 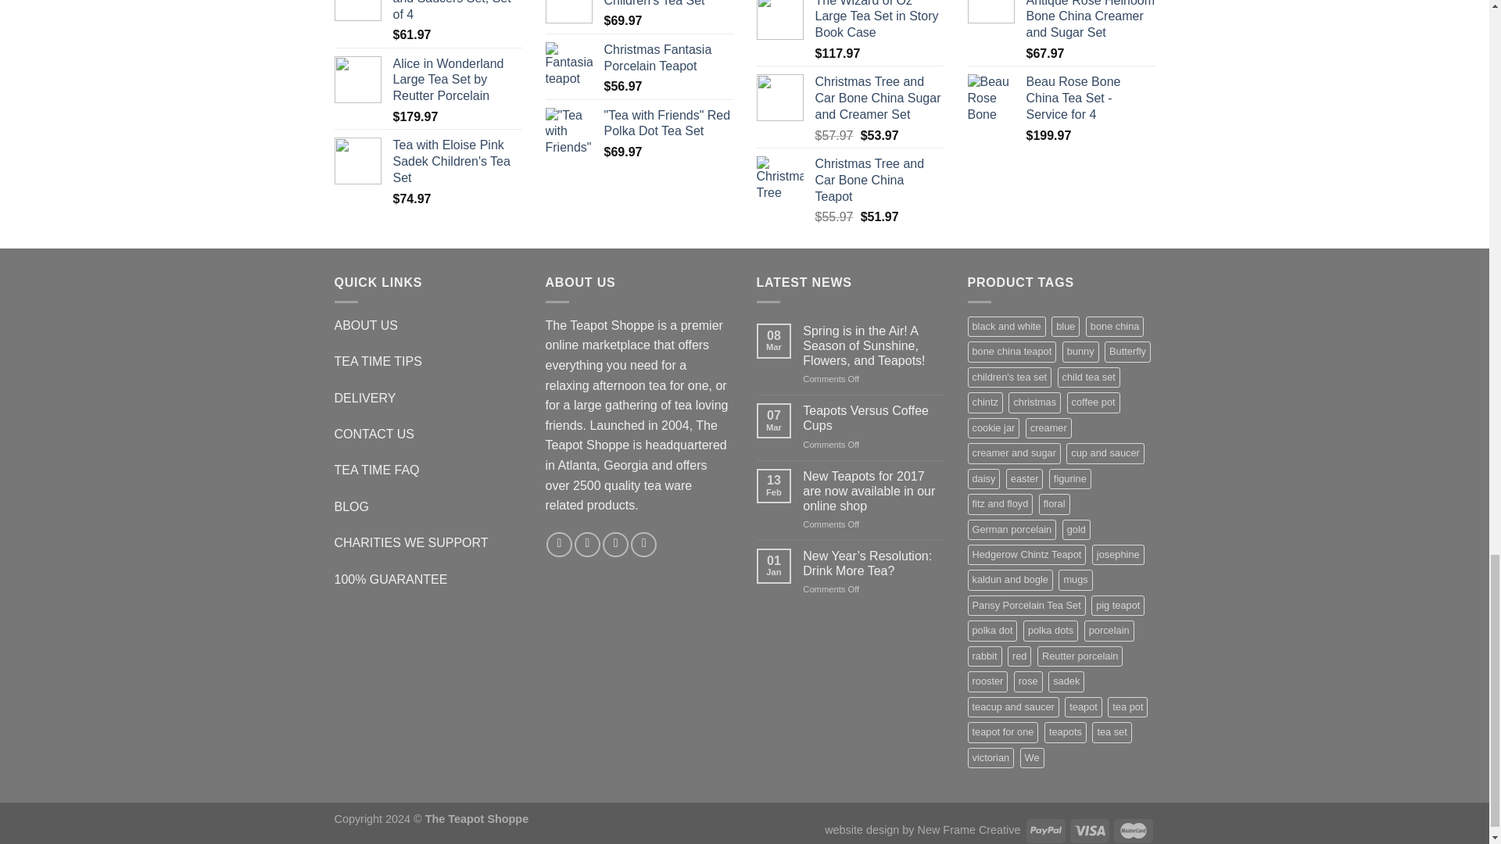 What do you see at coordinates (558, 545) in the screenshot?
I see `Follow on Facebook` at bounding box center [558, 545].